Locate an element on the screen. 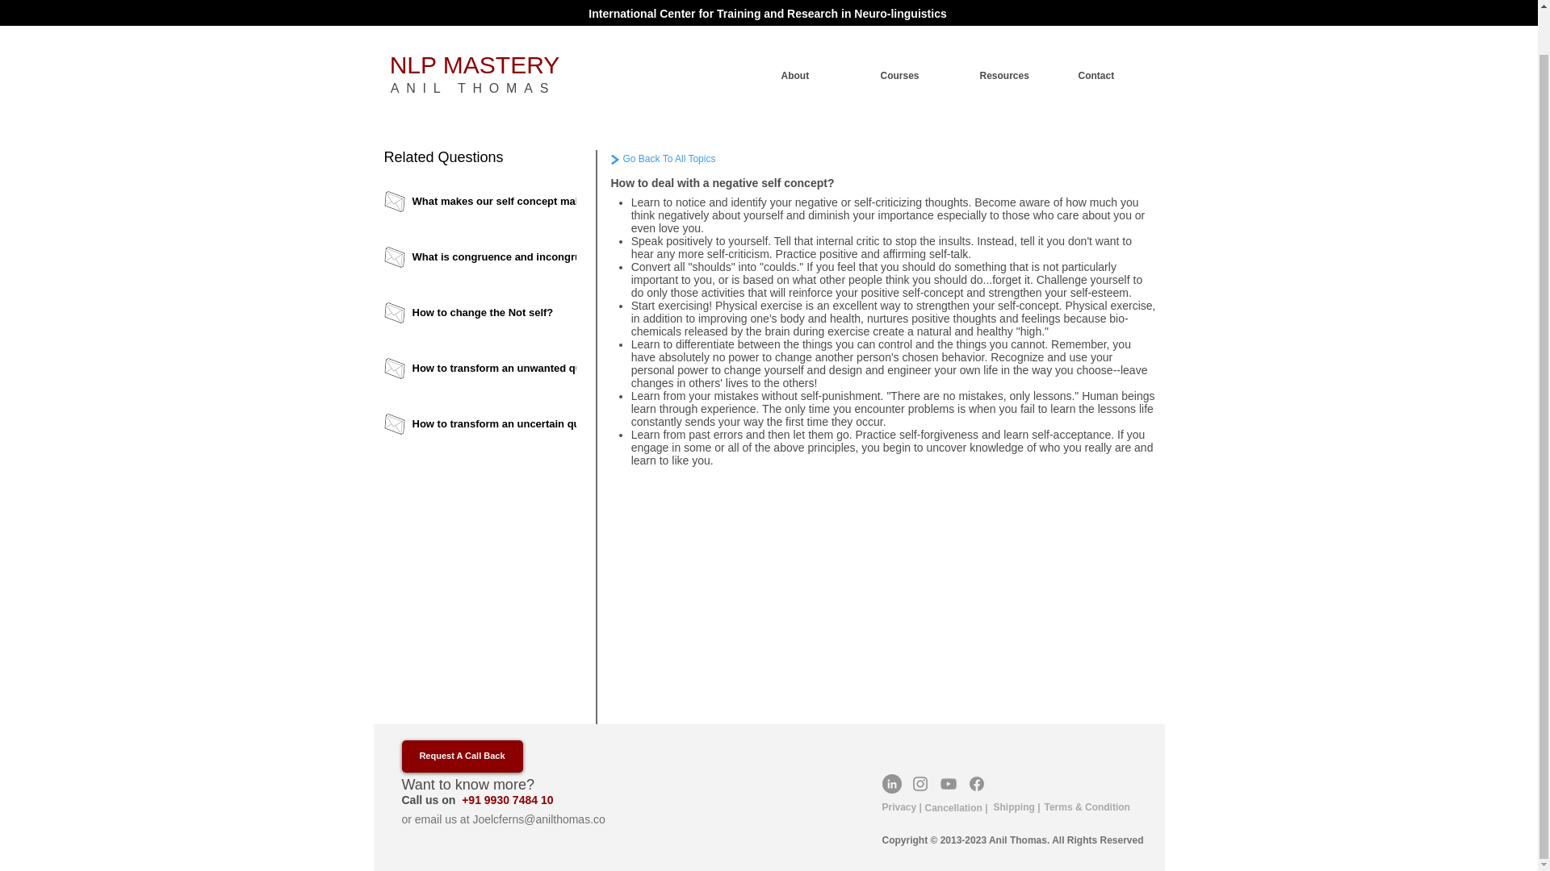  How to transform an unwanted quality of the self concept? is located at coordinates (578, 369).